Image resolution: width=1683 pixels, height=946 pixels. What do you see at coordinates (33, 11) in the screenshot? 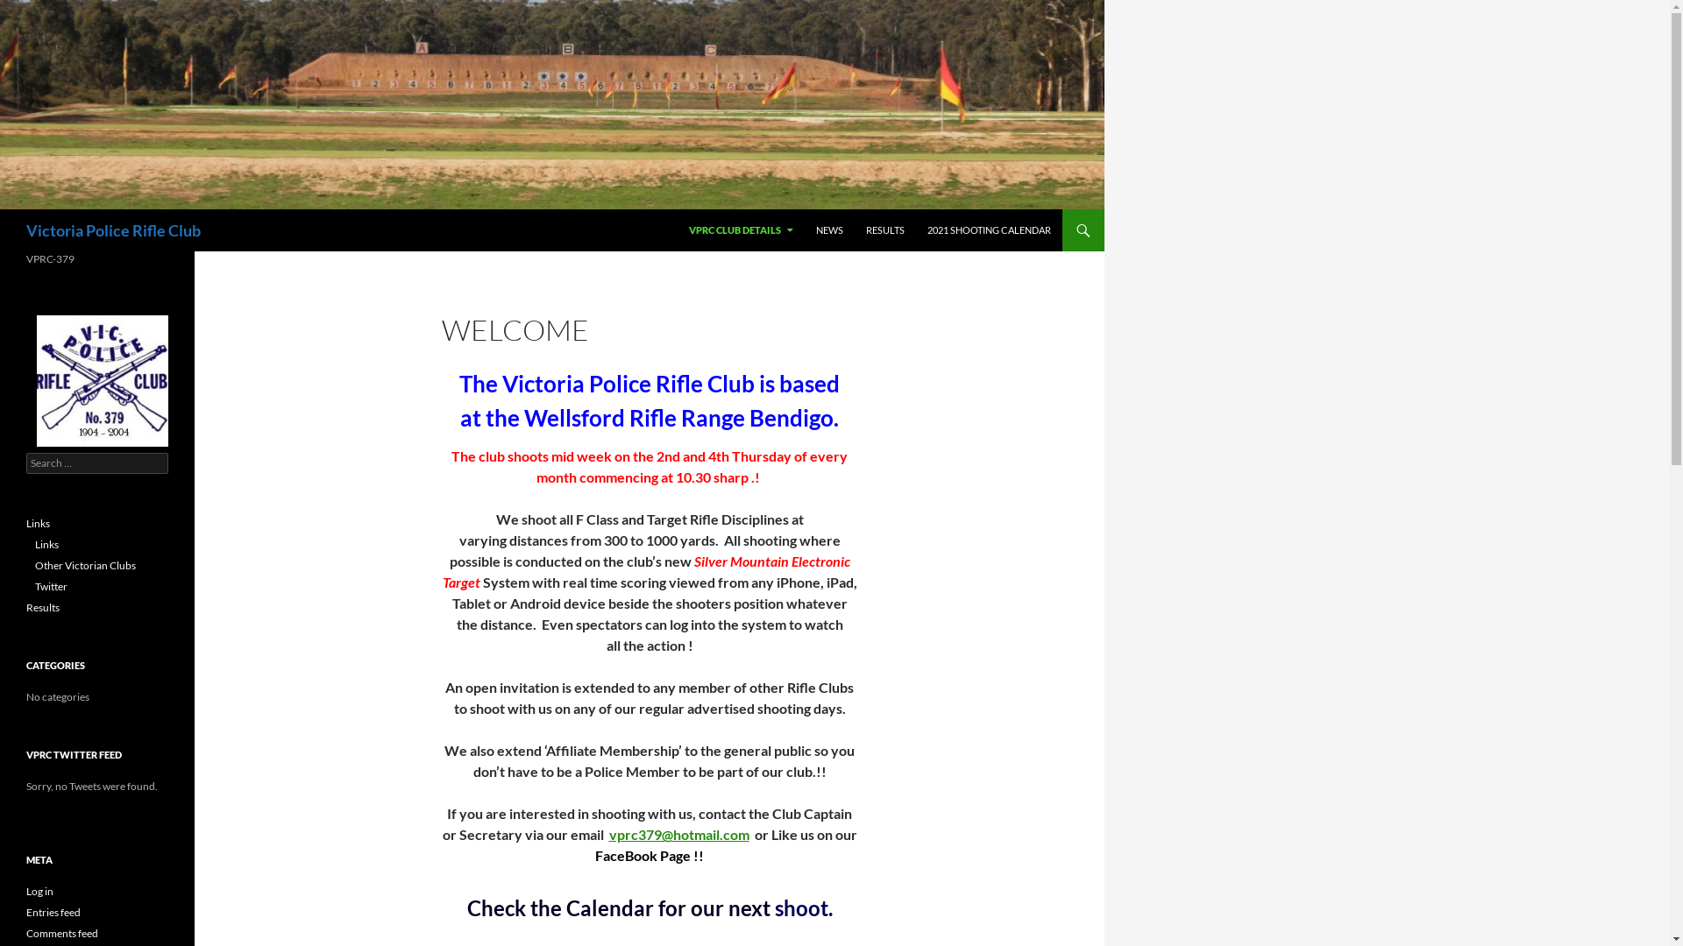
I see `Search` at bounding box center [33, 11].